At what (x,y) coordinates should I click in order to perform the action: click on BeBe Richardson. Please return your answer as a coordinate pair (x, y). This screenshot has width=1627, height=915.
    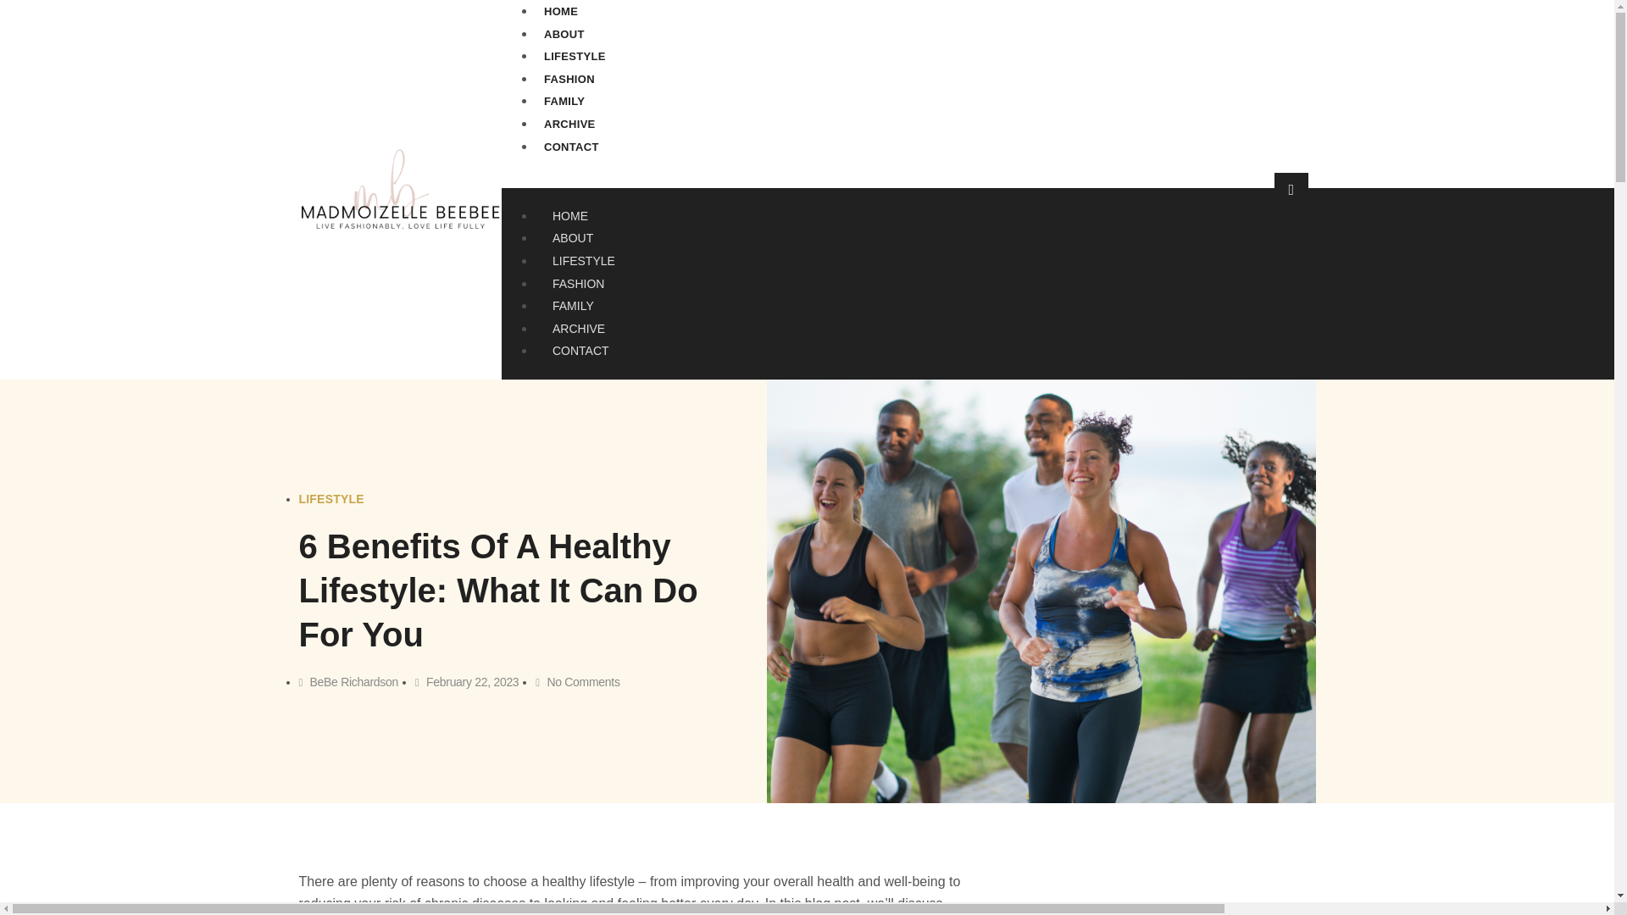
    Looking at the image, I should click on (347, 681).